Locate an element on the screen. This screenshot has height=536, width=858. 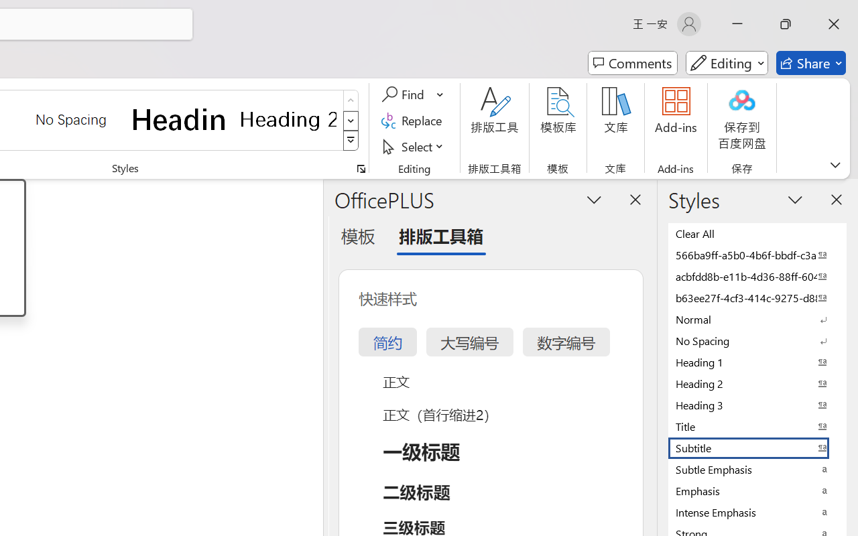
acbfdd8b-e11b-4d36-88ff-6049b138f862 is located at coordinates (757, 276).